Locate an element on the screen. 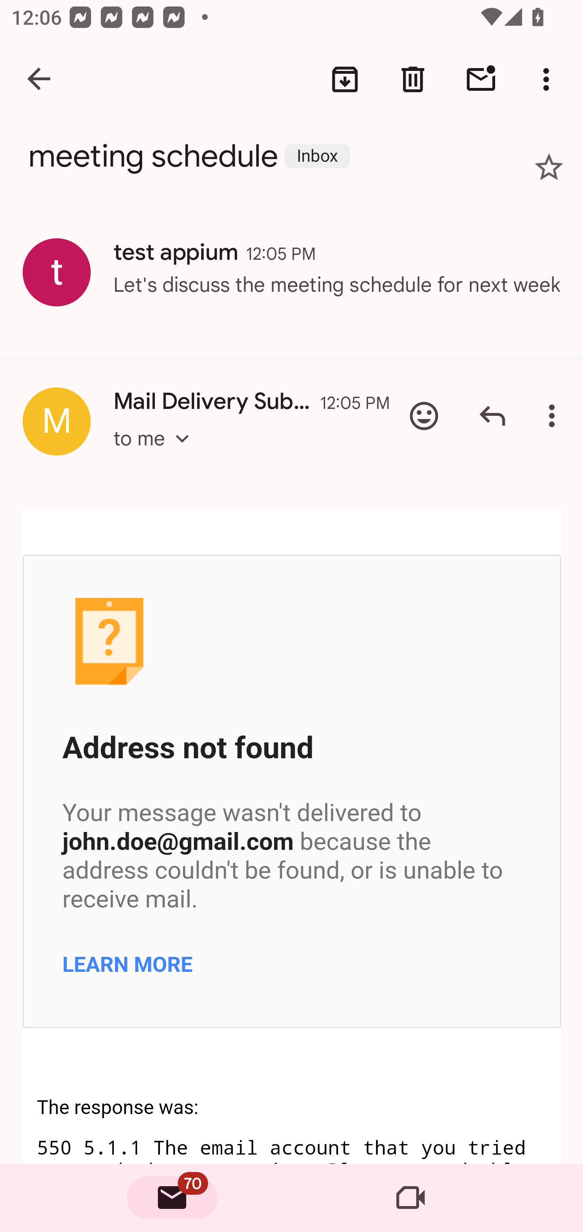 This screenshot has width=583, height=1232. Reply is located at coordinates (492, 416).